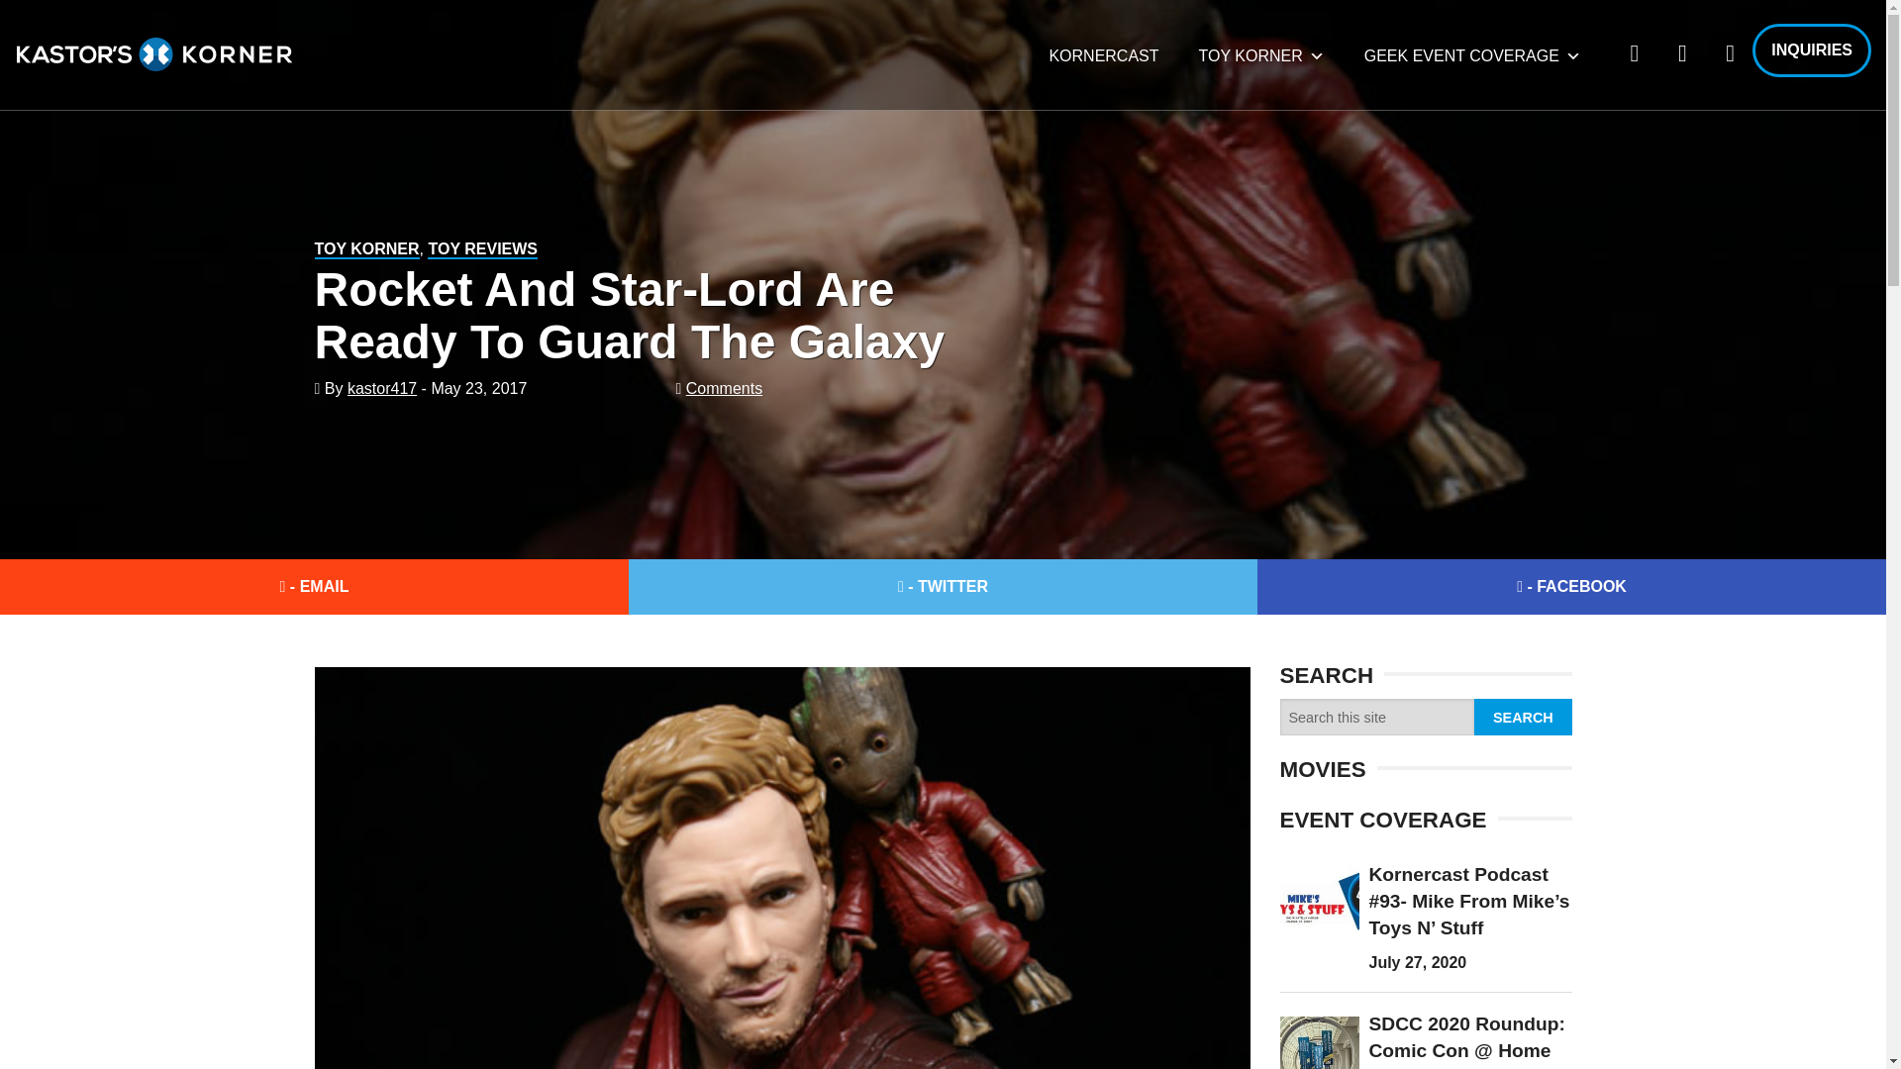 The width and height of the screenshot is (1901, 1069). I want to click on INQUIRIES, so click(1812, 49).